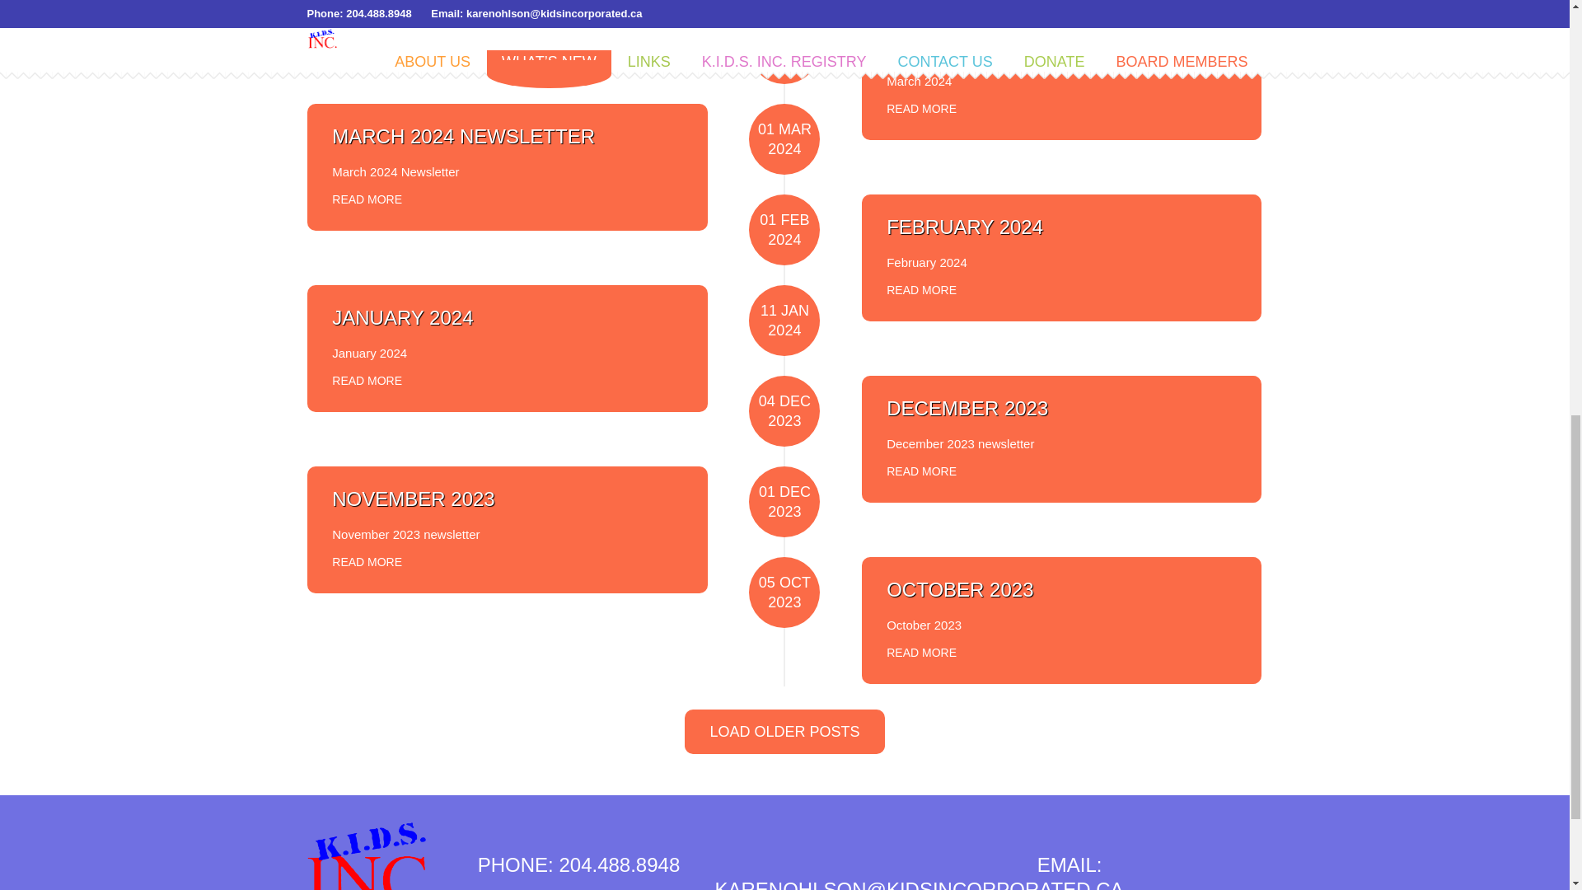 The height and width of the screenshot is (890, 1582). Describe the element at coordinates (967, 407) in the screenshot. I see `DECEMBER 2023` at that location.